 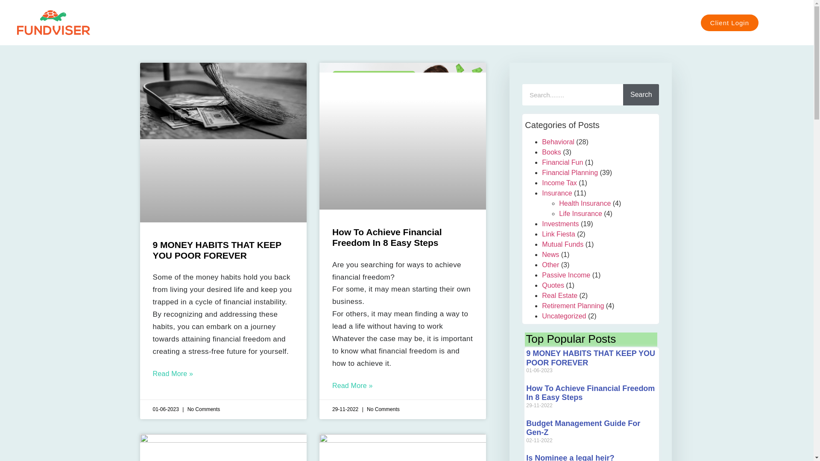 What do you see at coordinates (601, 22) in the screenshot?
I see `Blog` at bounding box center [601, 22].